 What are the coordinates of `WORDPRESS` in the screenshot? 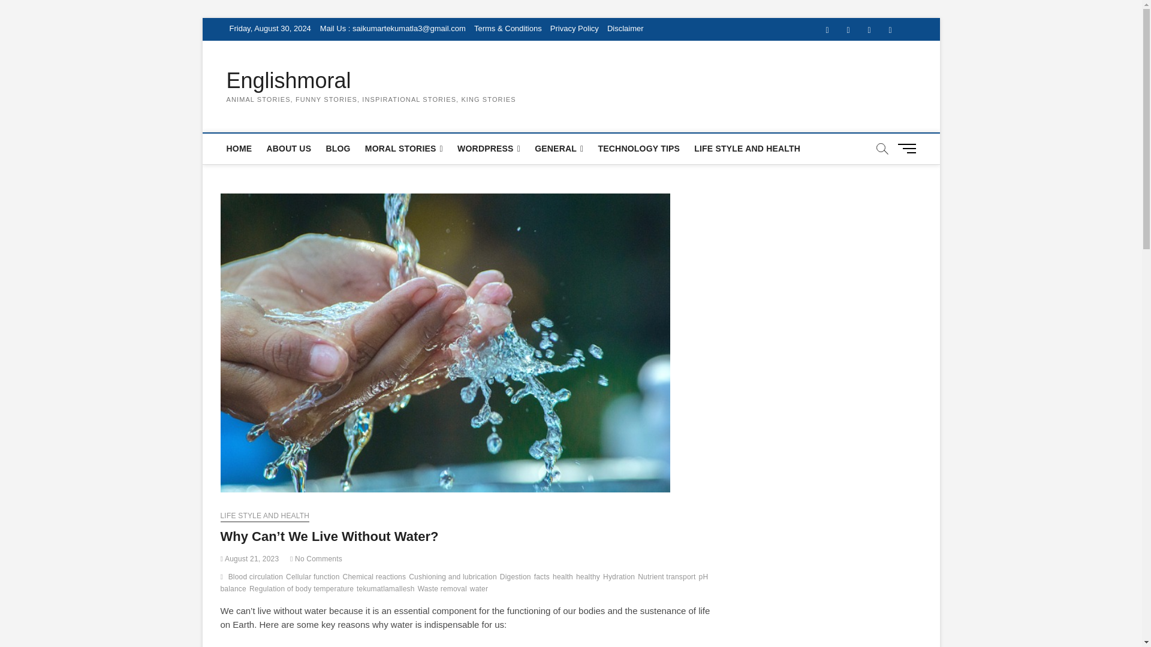 It's located at (488, 149).